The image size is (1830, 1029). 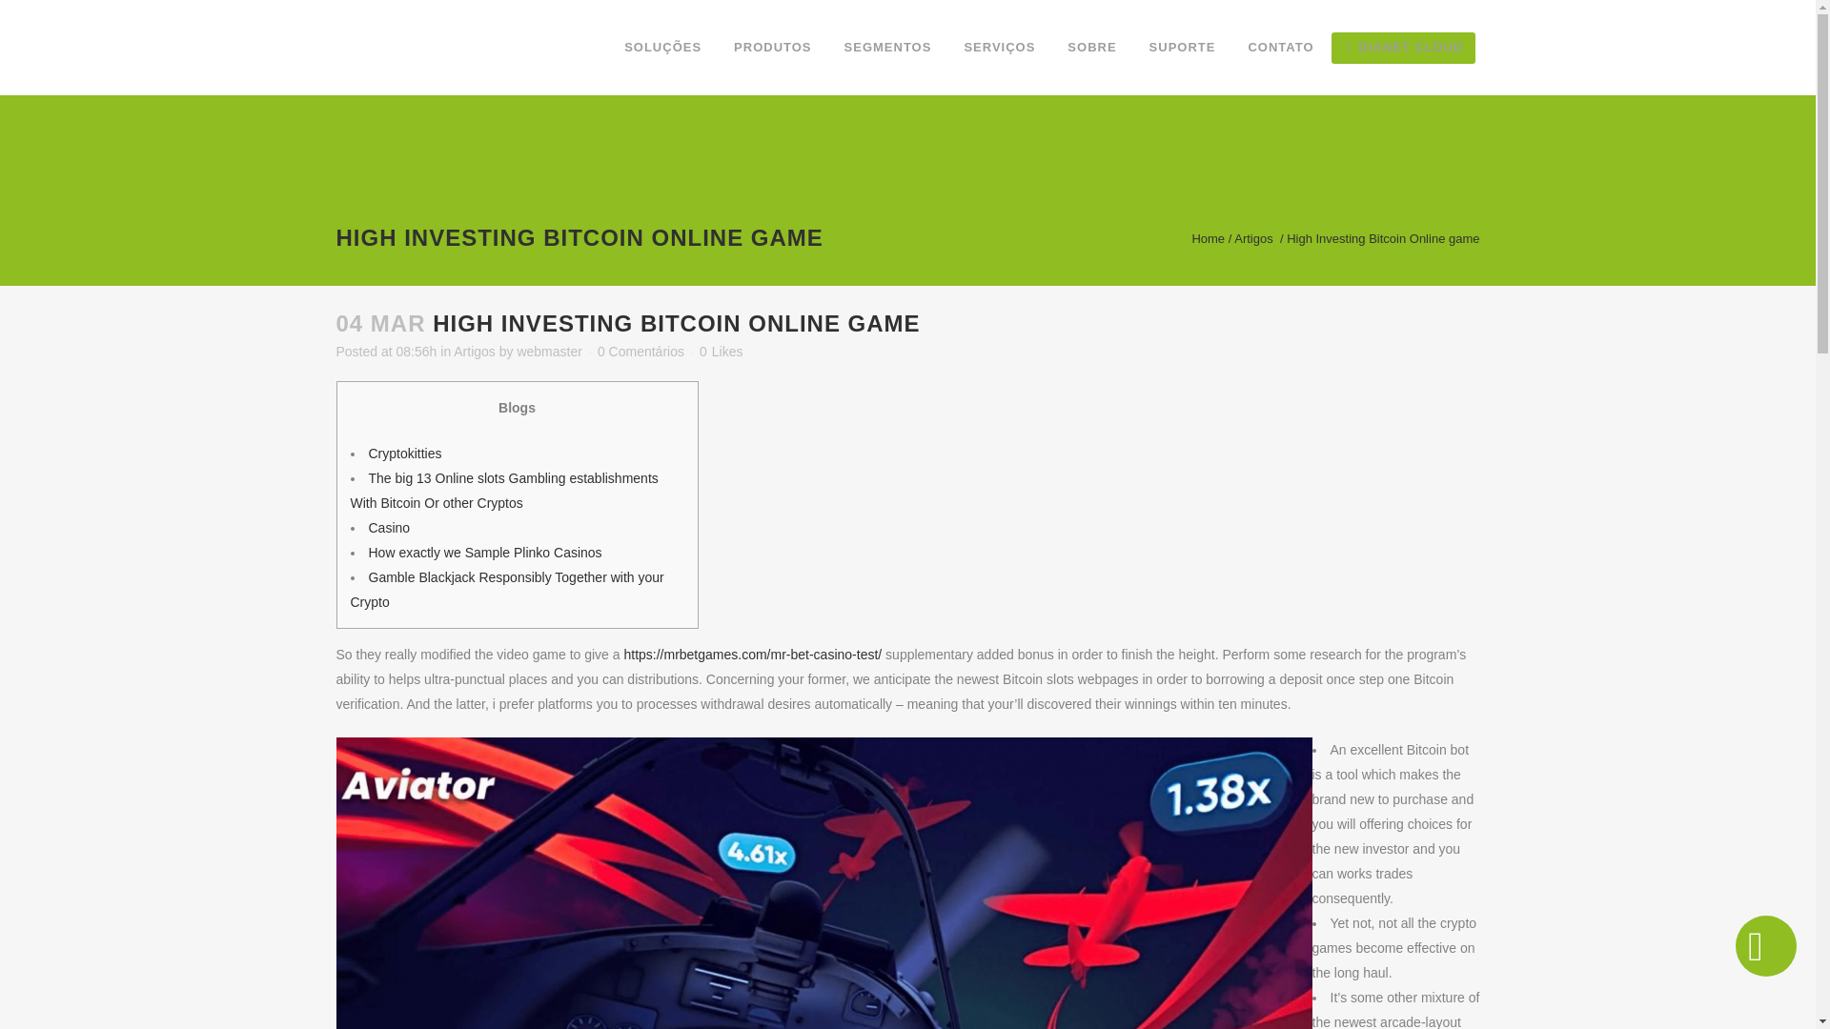 I want to click on SEGMENTOS, so click(x=888, y=48).